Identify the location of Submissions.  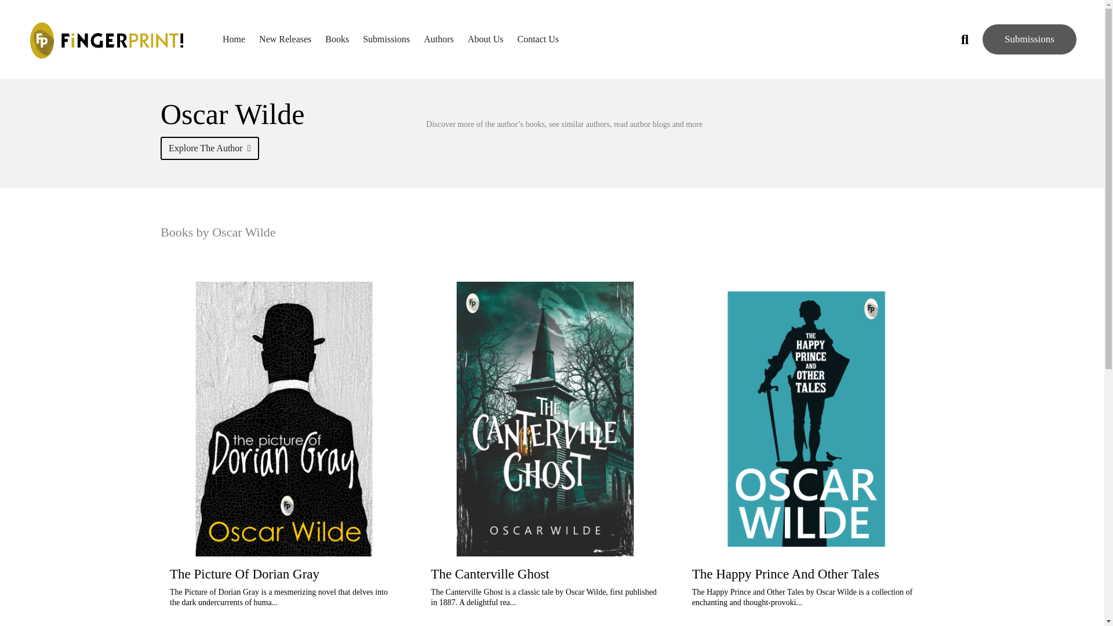
(386, 39).